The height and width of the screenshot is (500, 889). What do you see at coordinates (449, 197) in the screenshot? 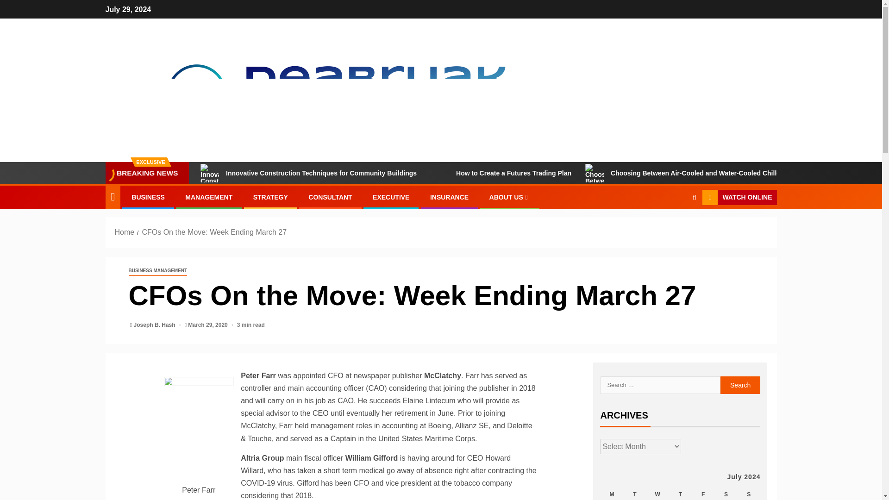
I see `INSURANCE` at bounding box center [449, 197].